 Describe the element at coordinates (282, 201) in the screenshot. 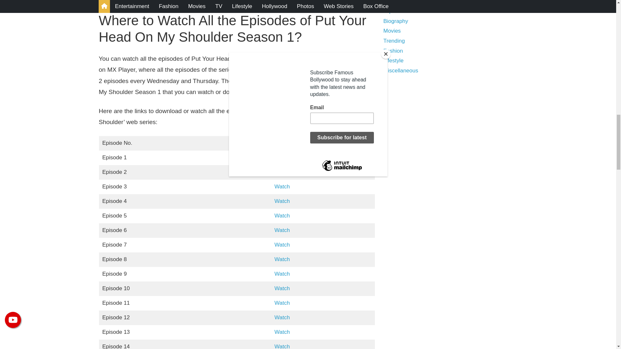

I see `Watch` at that location.